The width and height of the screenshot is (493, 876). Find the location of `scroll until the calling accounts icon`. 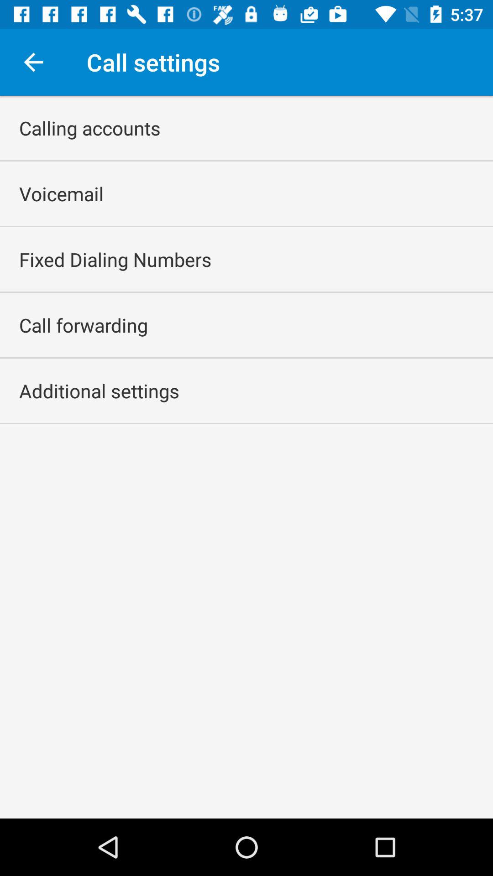

scroll until the calling accounts icon is located at coordinates (89, 128).